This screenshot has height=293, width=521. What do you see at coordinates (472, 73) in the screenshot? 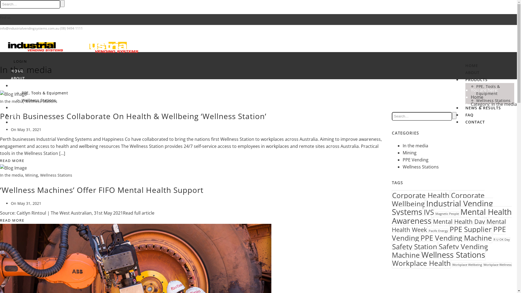
I see `ABOUT` at bounding box center [472, 73].